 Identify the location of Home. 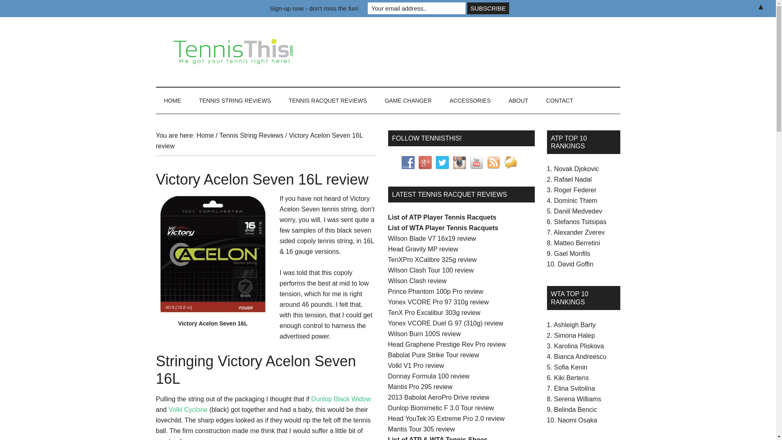
(204, 135).